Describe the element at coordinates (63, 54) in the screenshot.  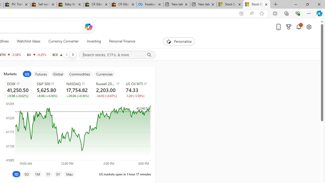
I see `BCE BCE Inc increase 35.22 +0.08 +0.23%` at that location.